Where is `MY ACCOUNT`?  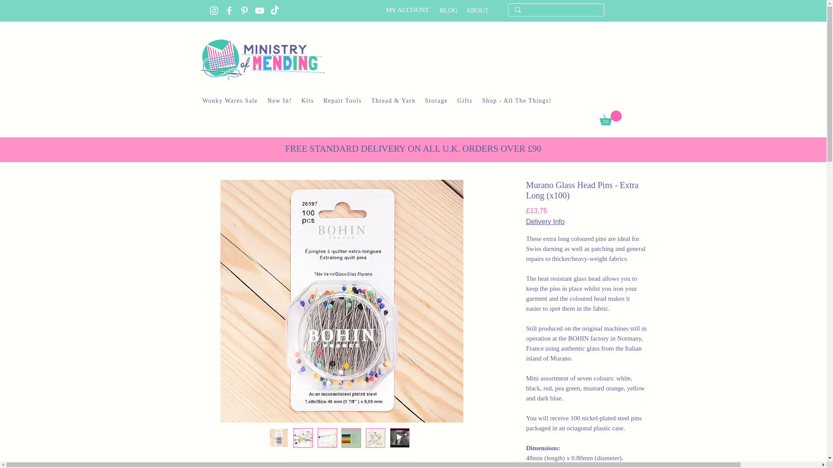 MY ACCOUNT is located at coordinates (407, 10).